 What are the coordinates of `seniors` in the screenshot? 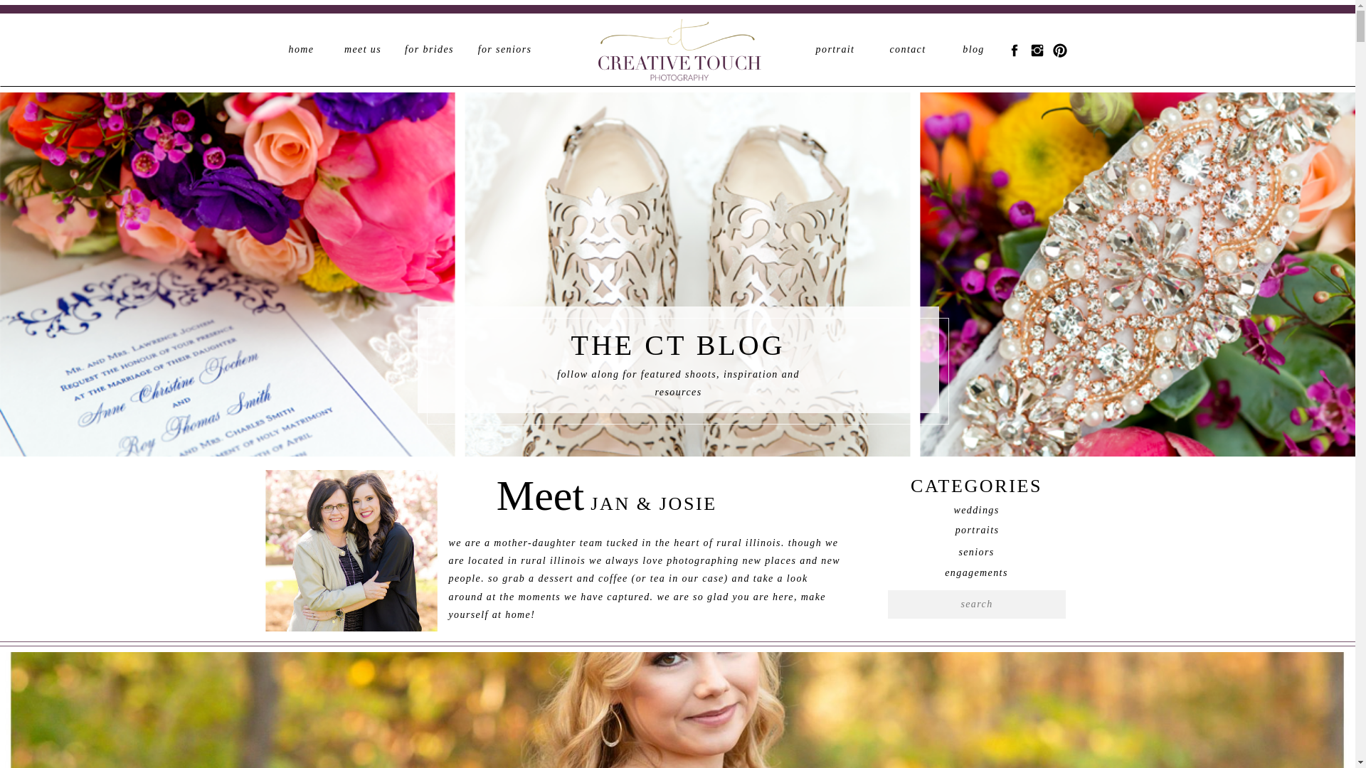 It's located at (976, 551).